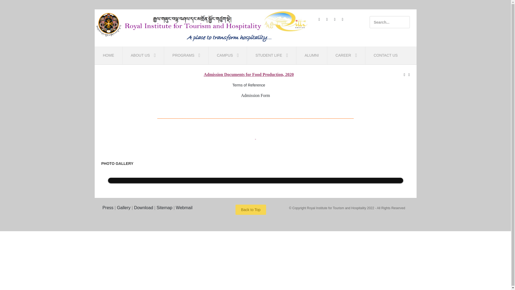 The image size is (515, 290). I want to click on CAREER, so click(346, 55).